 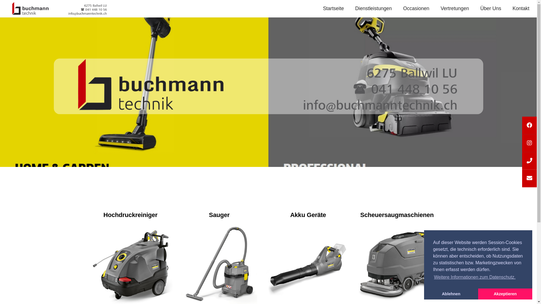 What do you see at coordinates (416, 9) in the screenshot?
I see `Occasionen` at bounding box center [416, 9].